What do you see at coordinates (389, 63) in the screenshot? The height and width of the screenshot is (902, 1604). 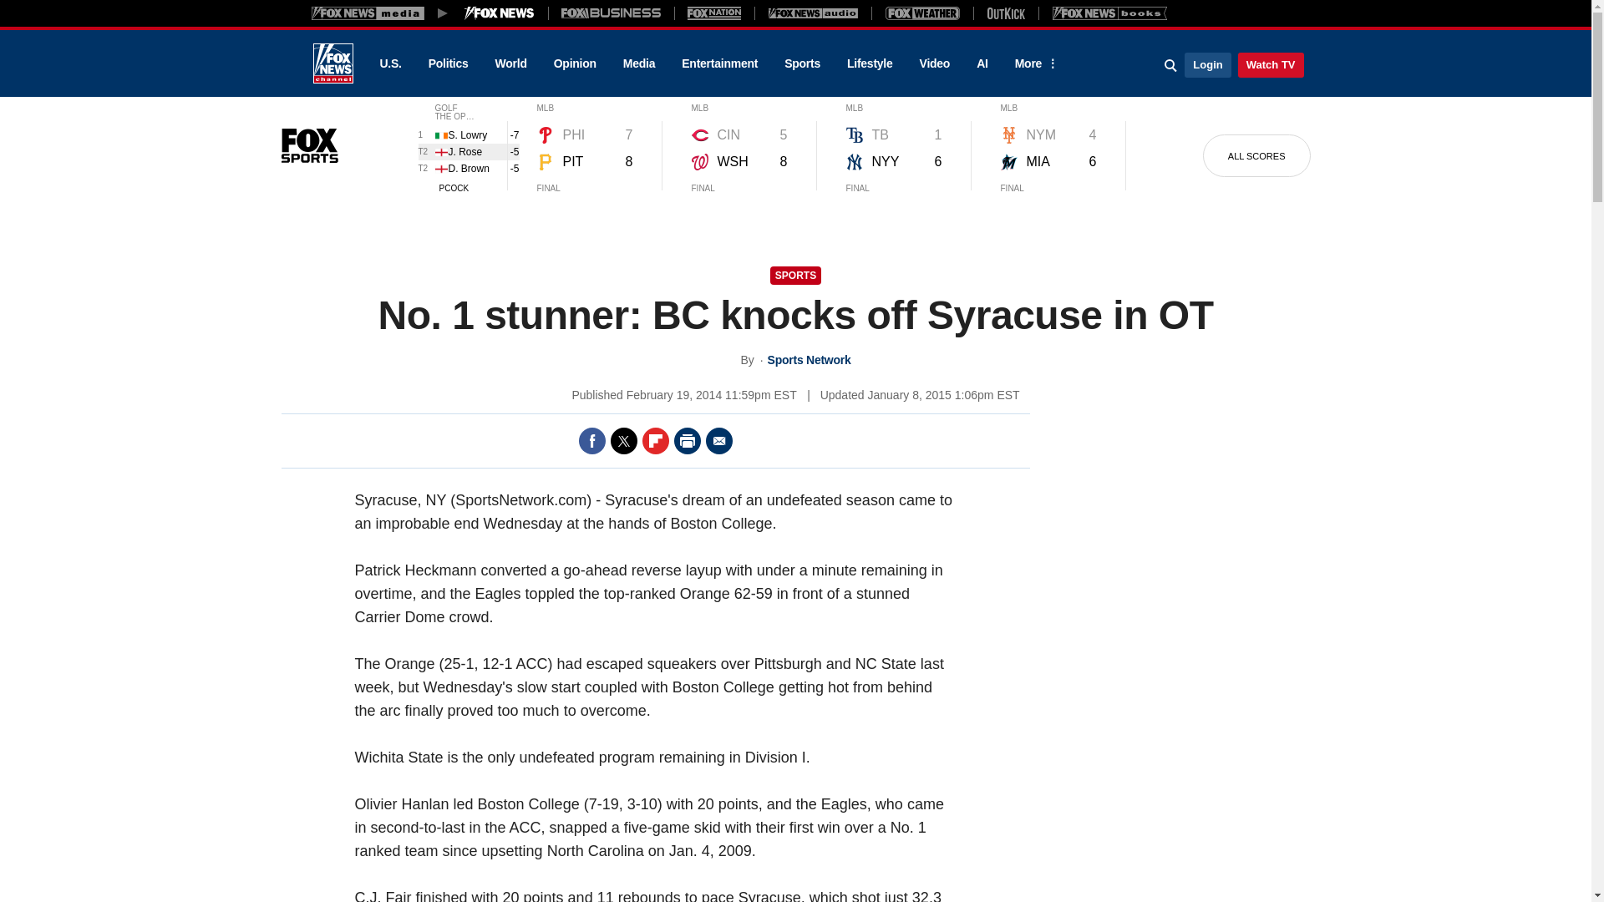 I see `U.S.` at bounding box center [389, 63].